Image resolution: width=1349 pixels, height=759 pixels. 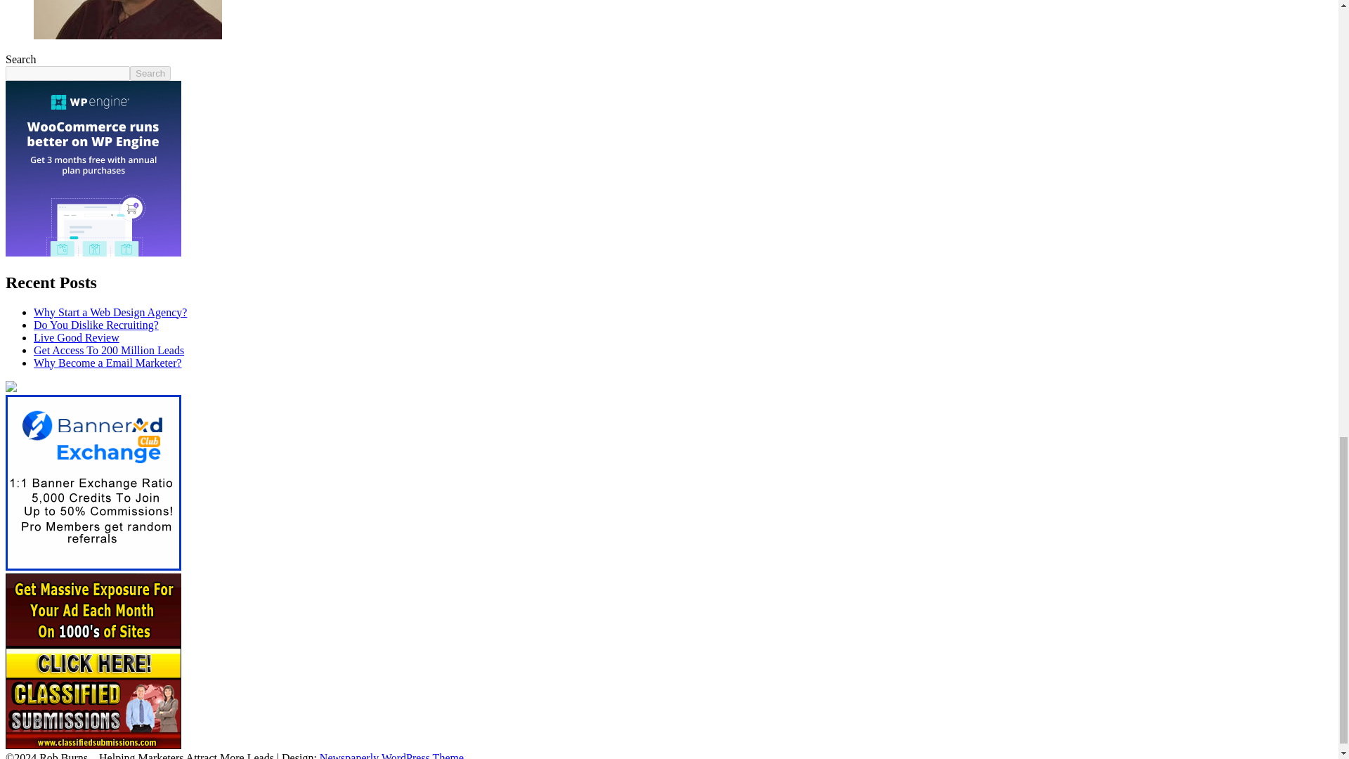 What do you see at coordinates (110, 312) in the screenshot?
I see `Why Start a Web Design Agency?` at bounding box center [110, 312].